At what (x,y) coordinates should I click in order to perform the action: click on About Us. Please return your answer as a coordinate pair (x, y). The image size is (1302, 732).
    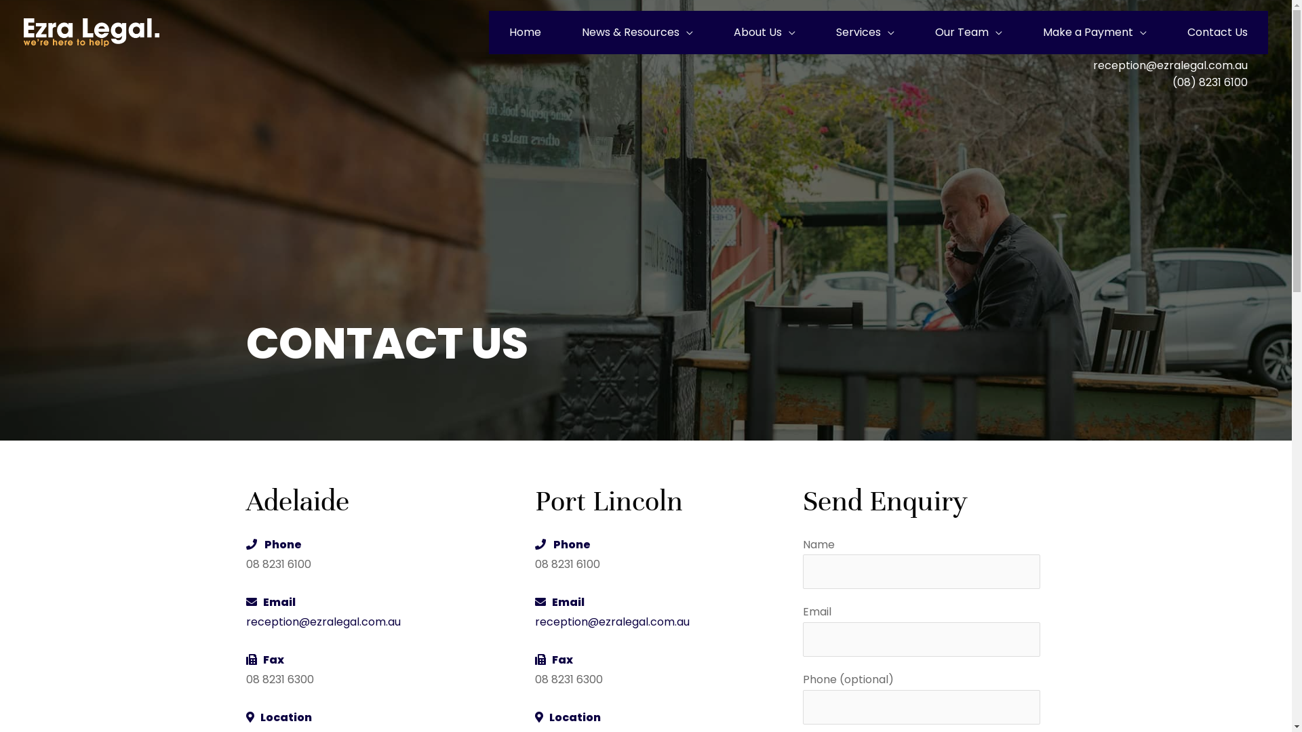
    Looking at the image, I should click on (765, 33).